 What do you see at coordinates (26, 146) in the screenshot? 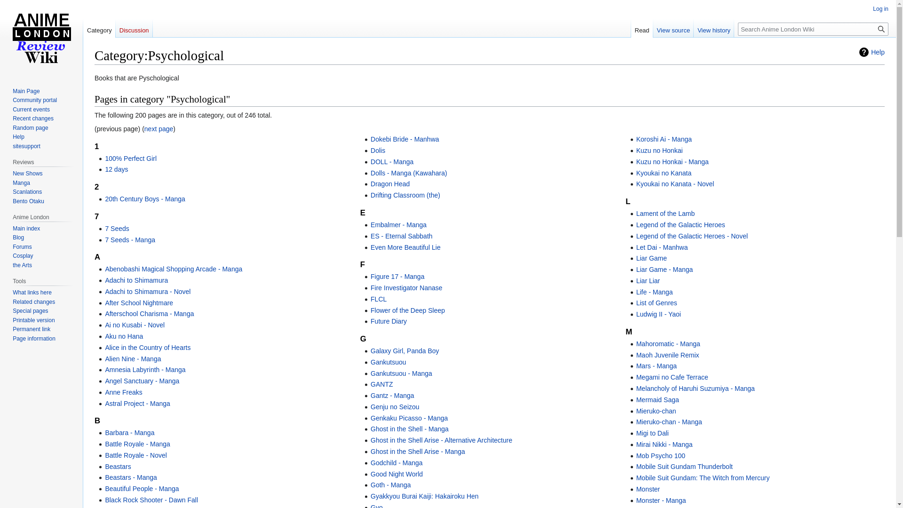
I see `sitesupport` at bounding box center [26, 146].